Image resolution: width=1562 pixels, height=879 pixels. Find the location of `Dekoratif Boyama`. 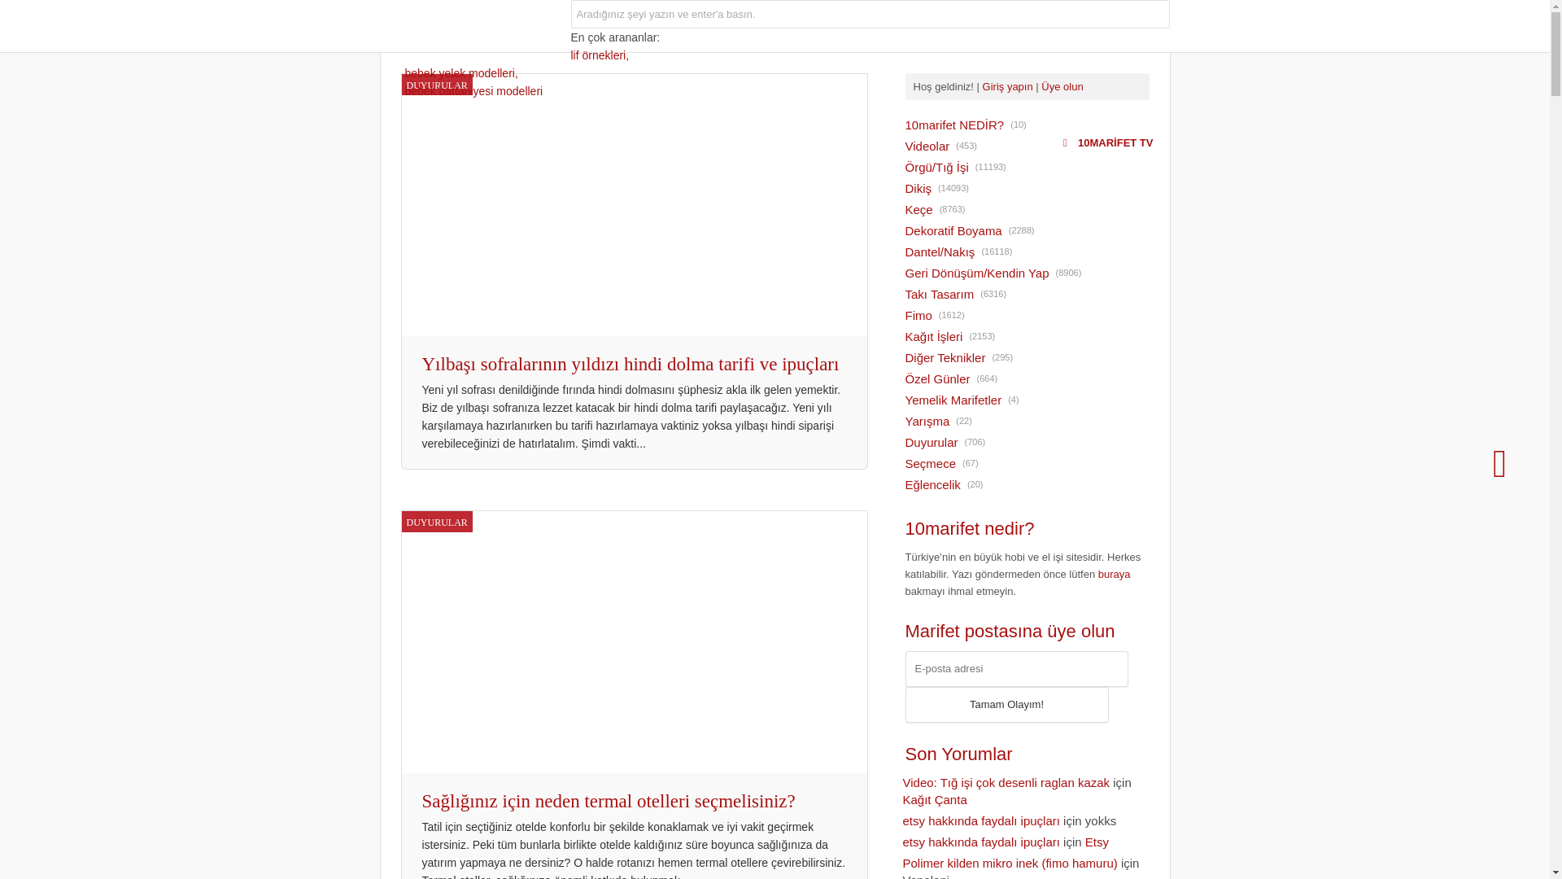

Dekoratif Boyama is located at coordinates (953, 231).